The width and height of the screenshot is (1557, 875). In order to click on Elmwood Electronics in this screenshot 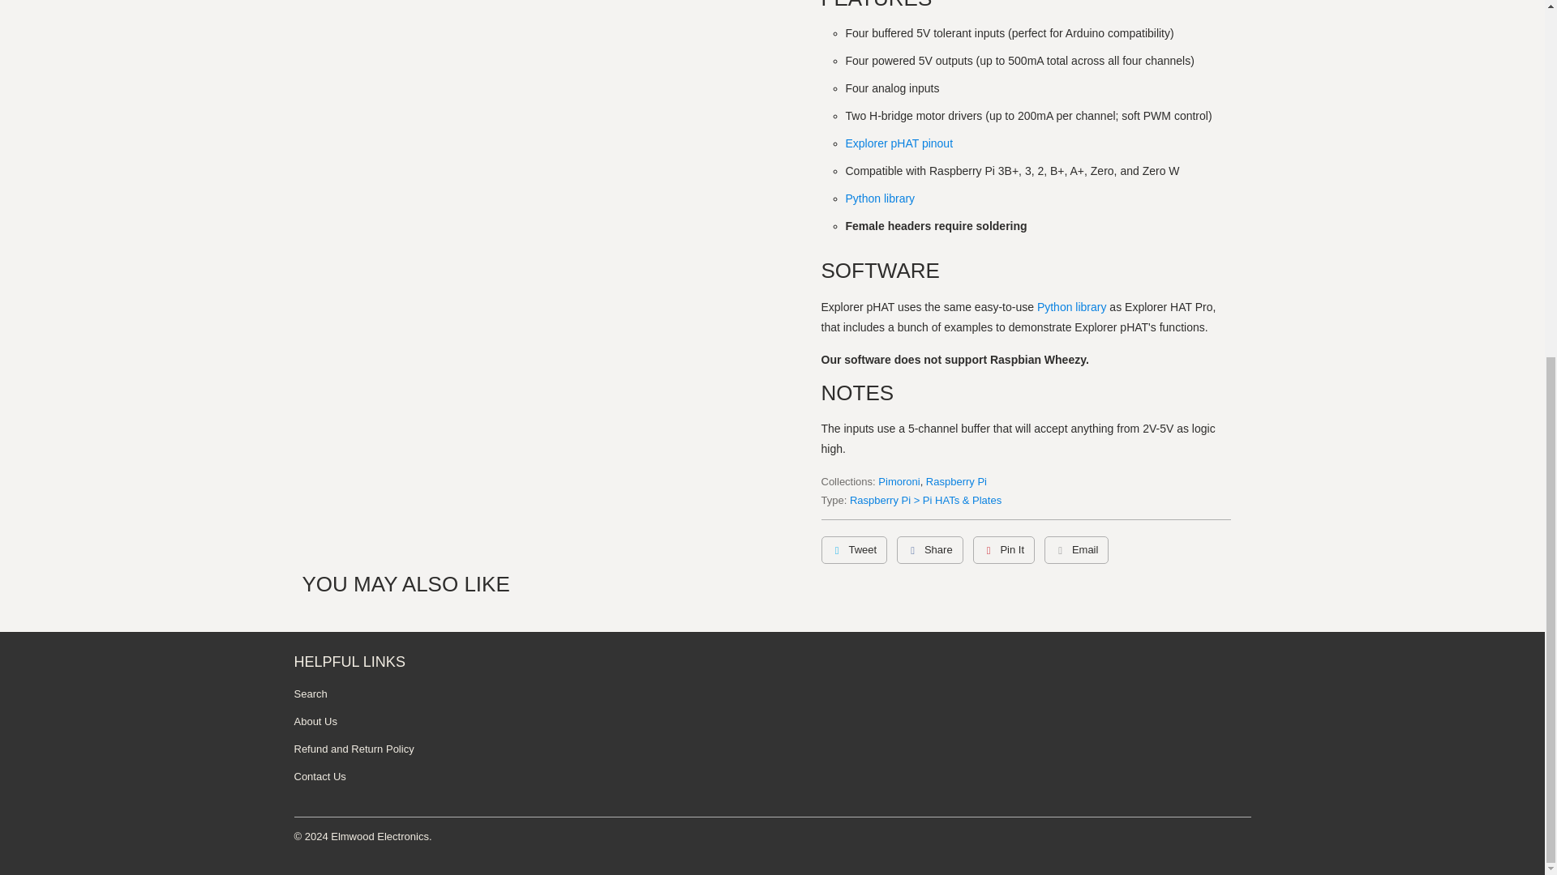, I will do `click(380, 836)`.